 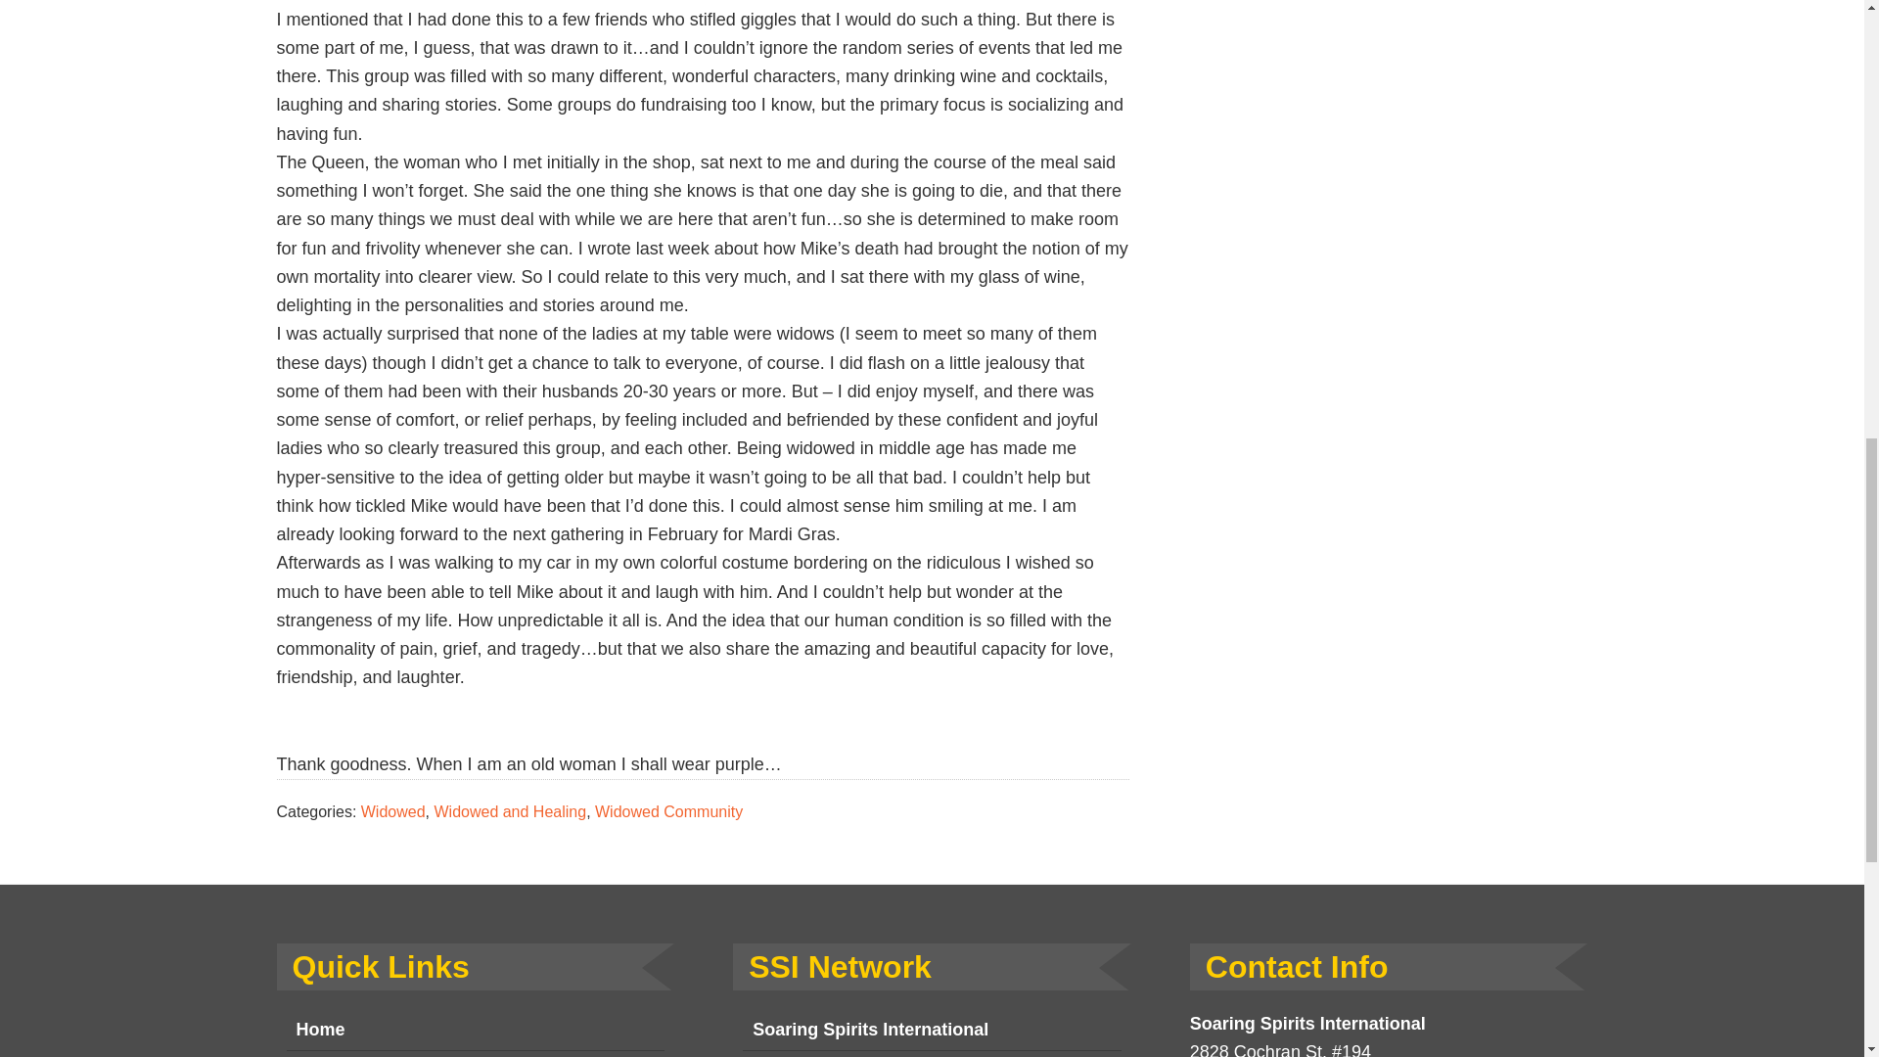 What do you see at coordinates (668, 811) in the screenshot?
I see `Widowed Community` at bounding box center [668, 811].